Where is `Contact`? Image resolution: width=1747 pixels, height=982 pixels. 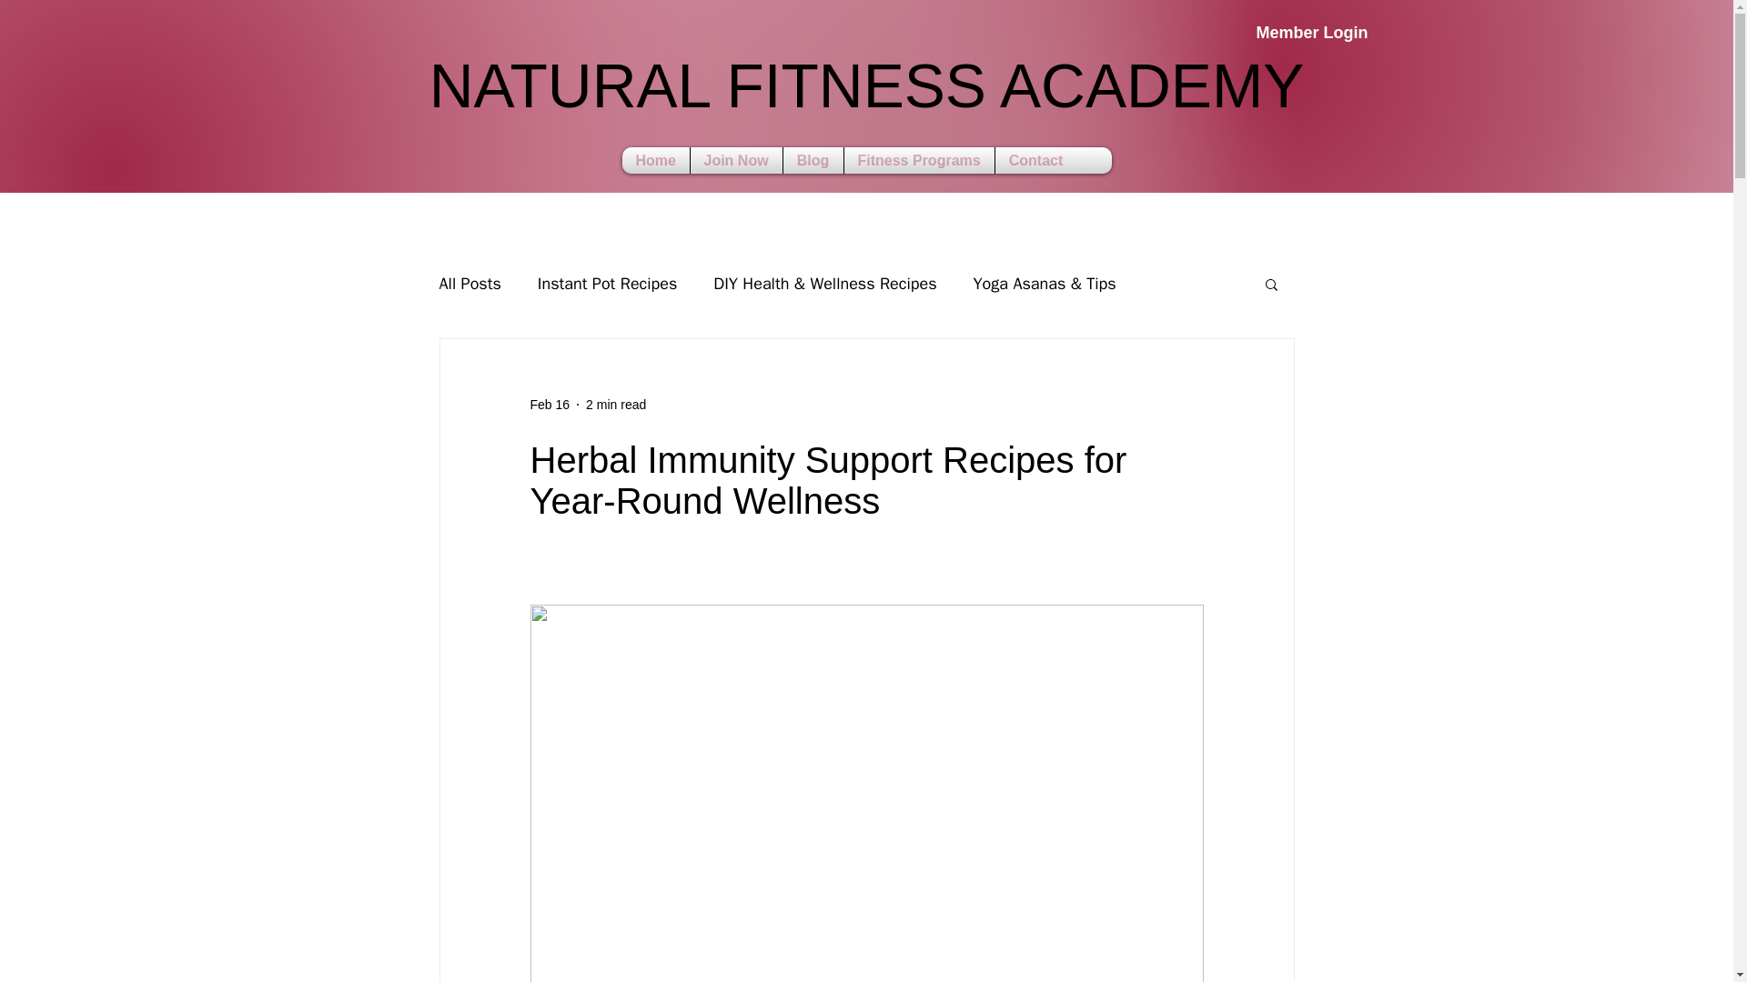 Contact is located at coordinates (813, 160).